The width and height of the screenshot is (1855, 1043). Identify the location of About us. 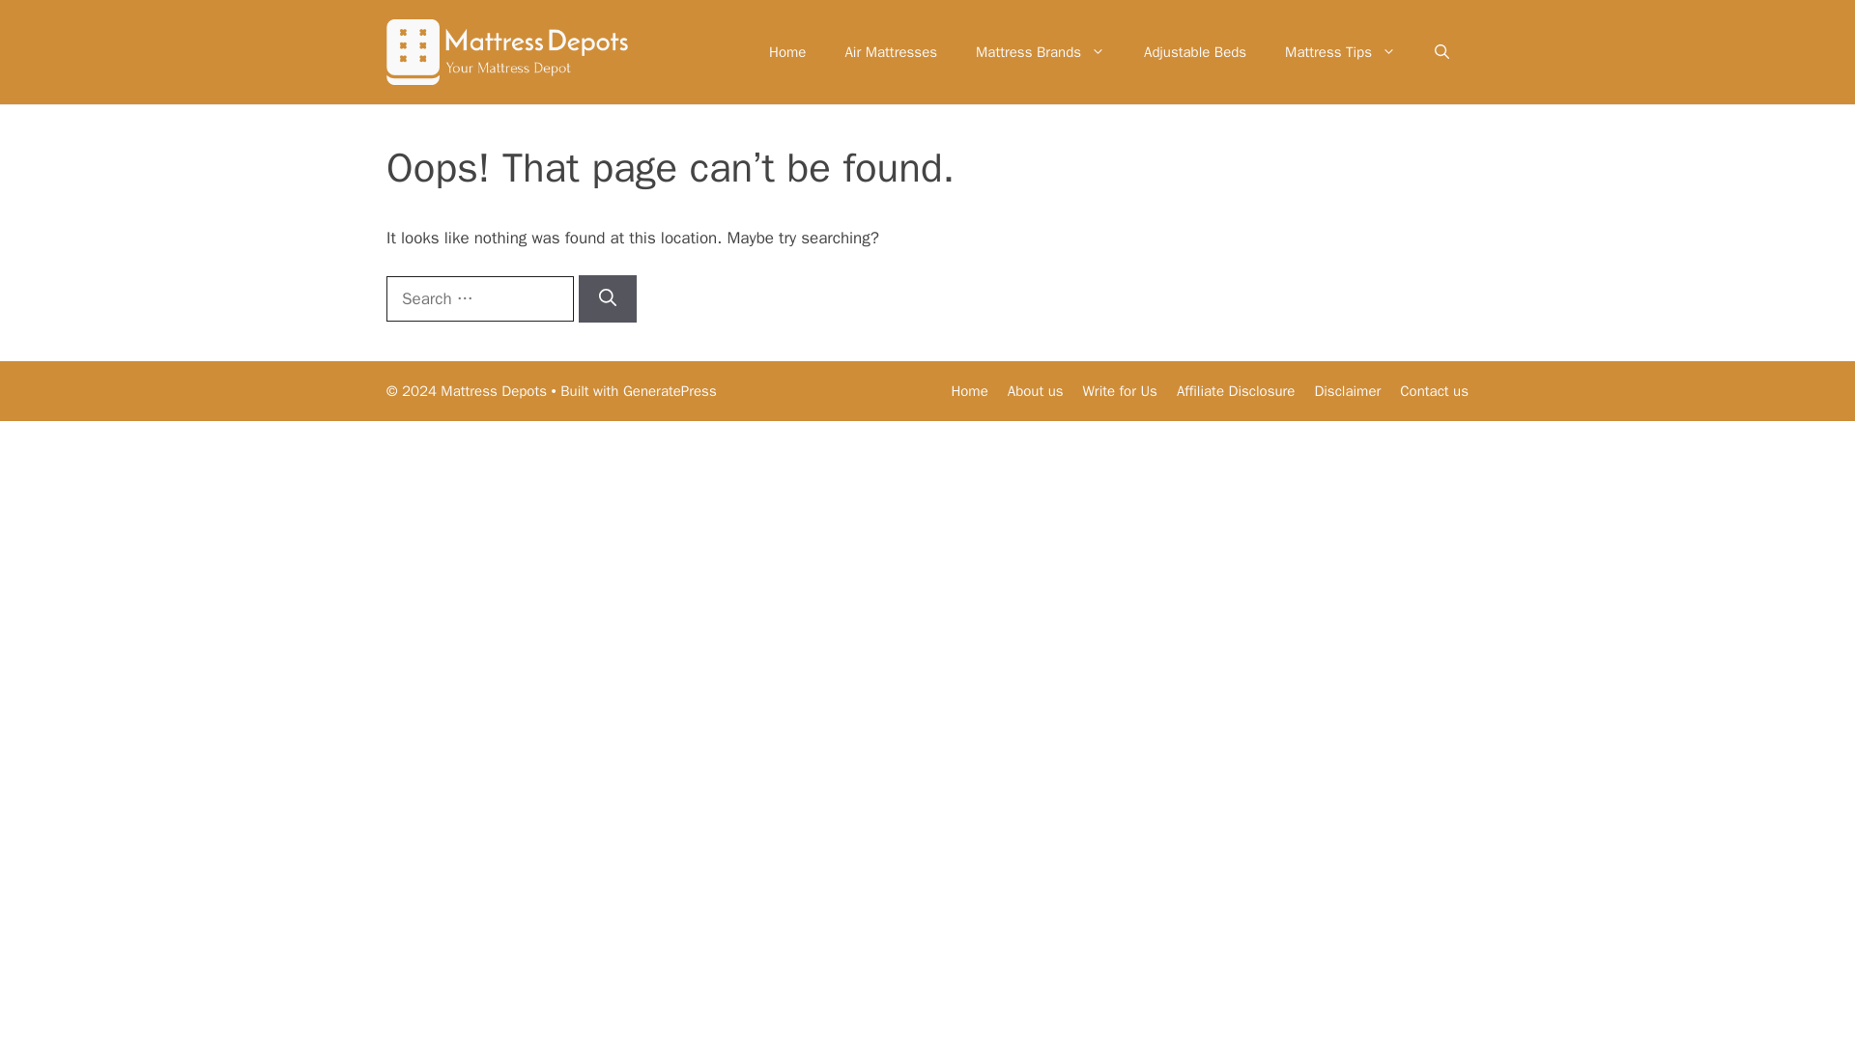
(1035, 390).